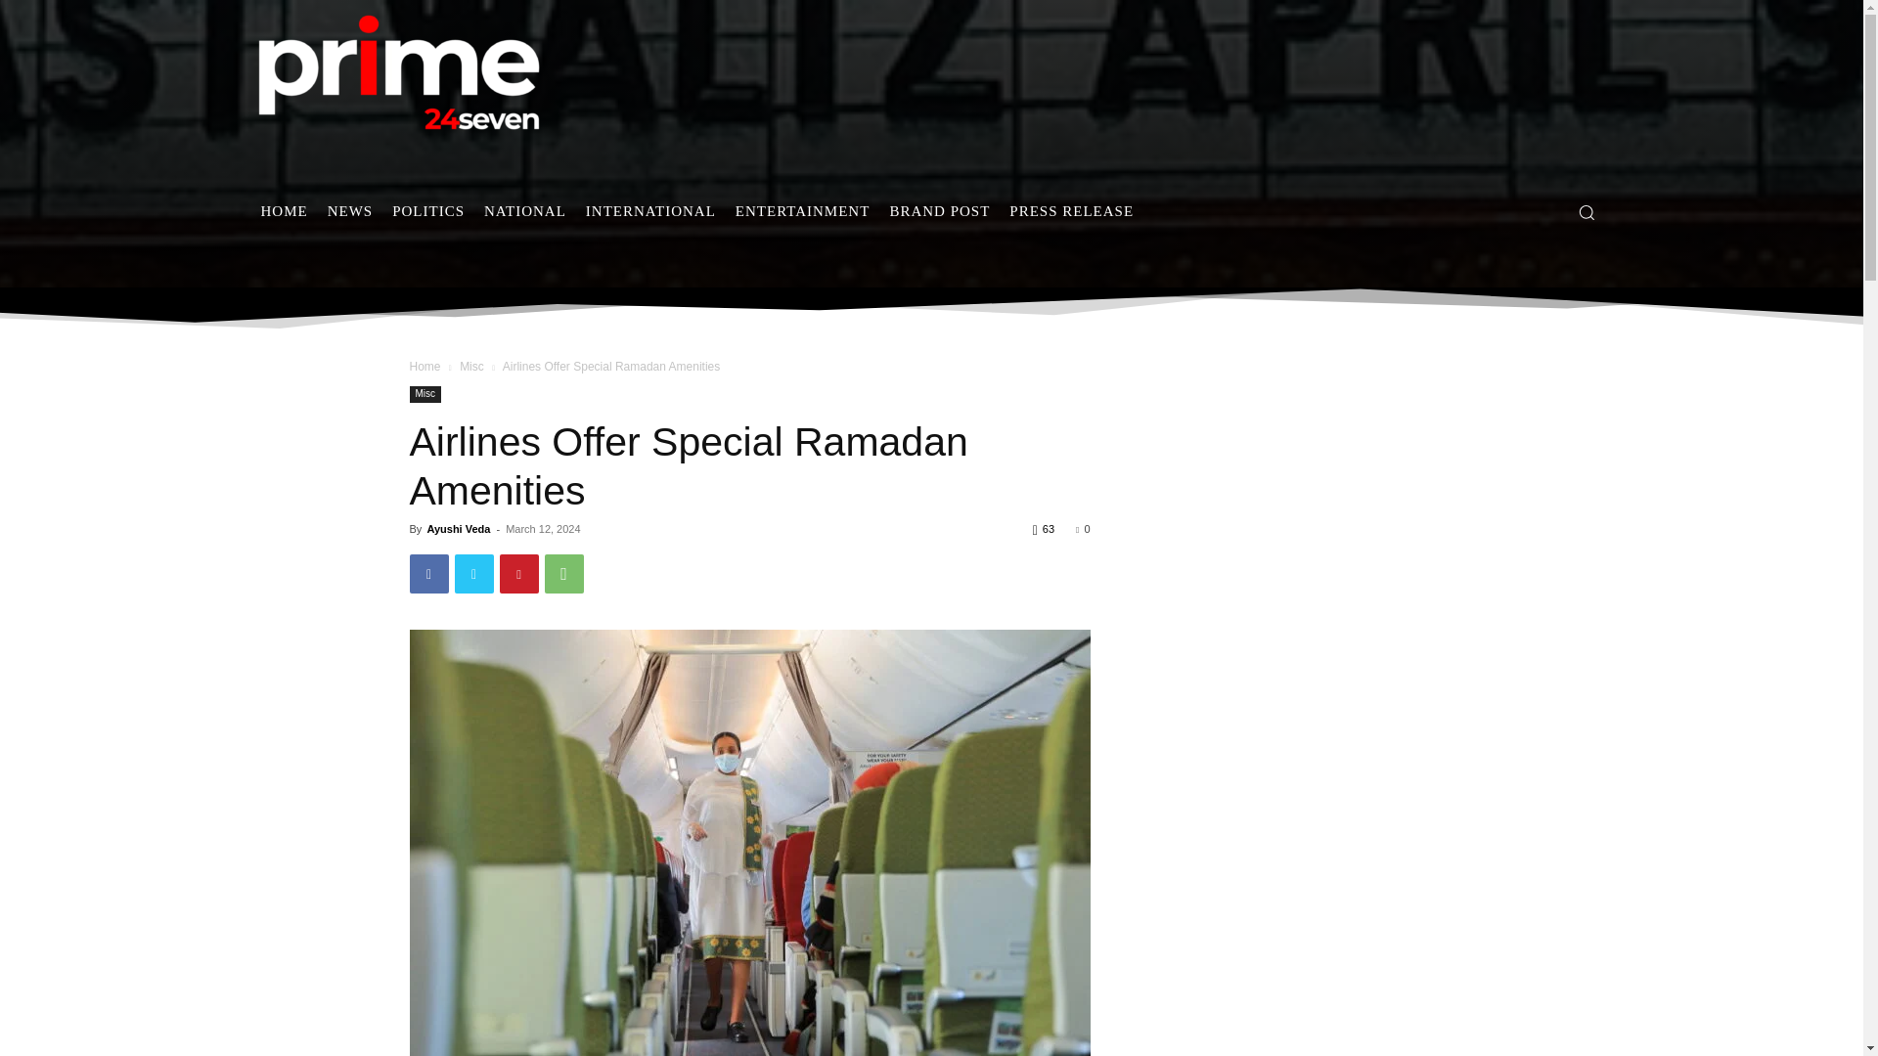 Image resolution: width=1878 pixels, height=1056 pixels. Describe the element at coordinates (525, 211) in the screenshot. I see `NATIONAL` at that location.